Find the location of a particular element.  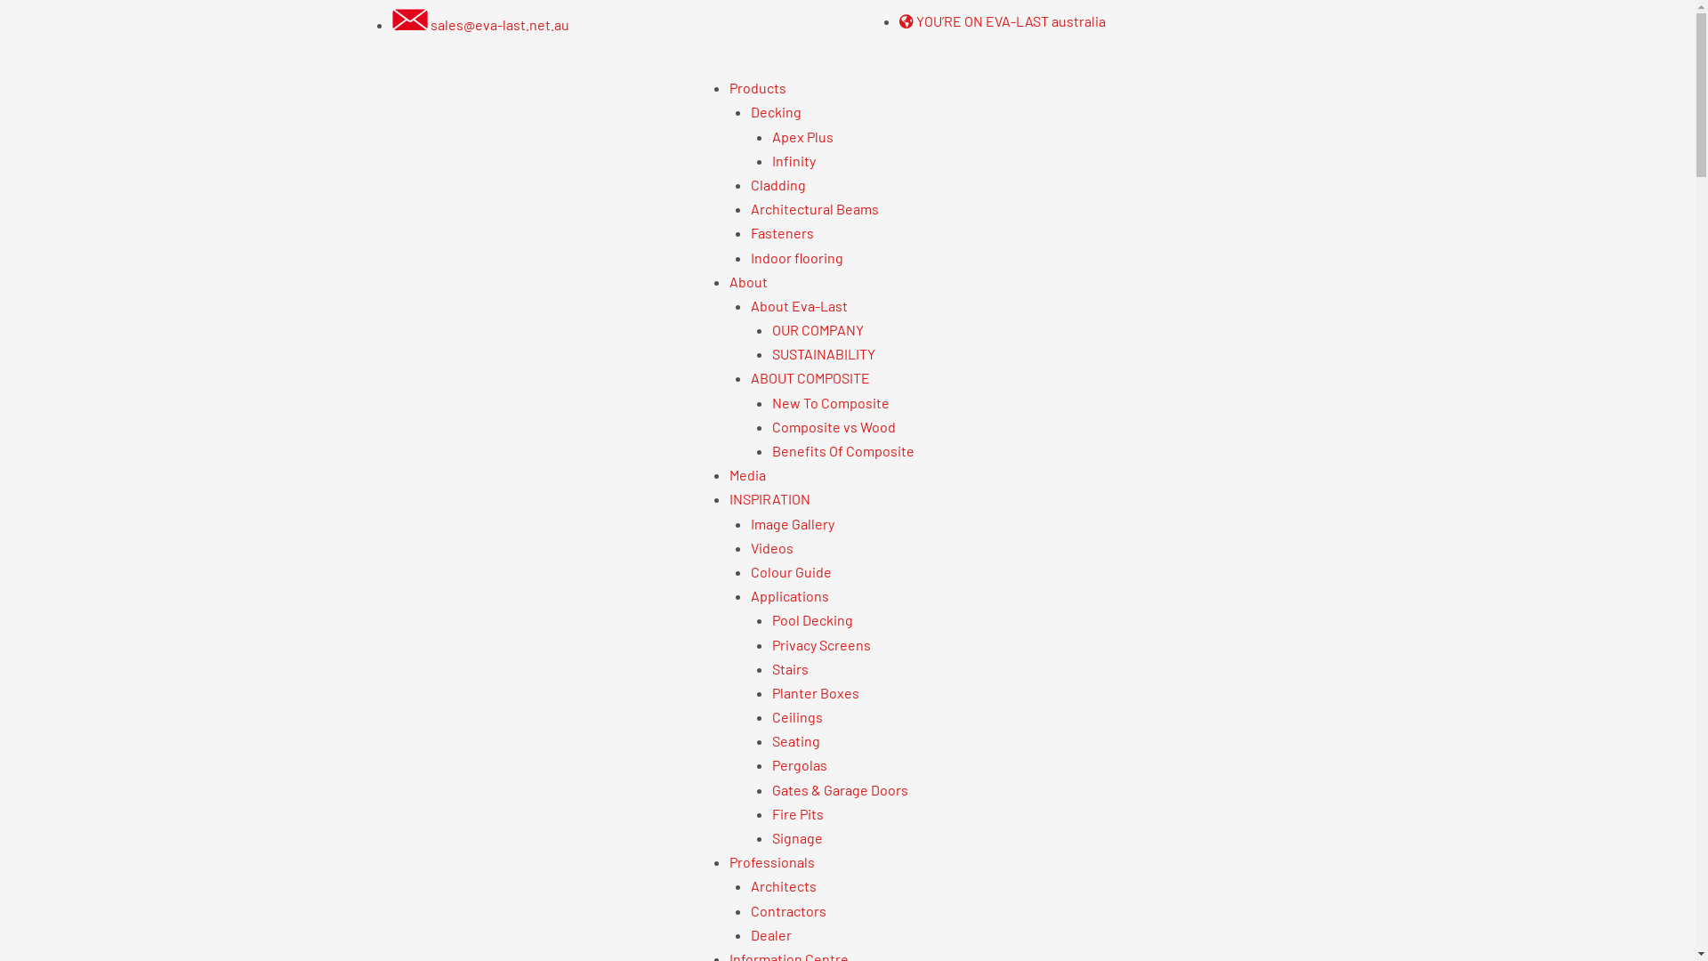

Colour Guide is located at coordinates (792, 571).